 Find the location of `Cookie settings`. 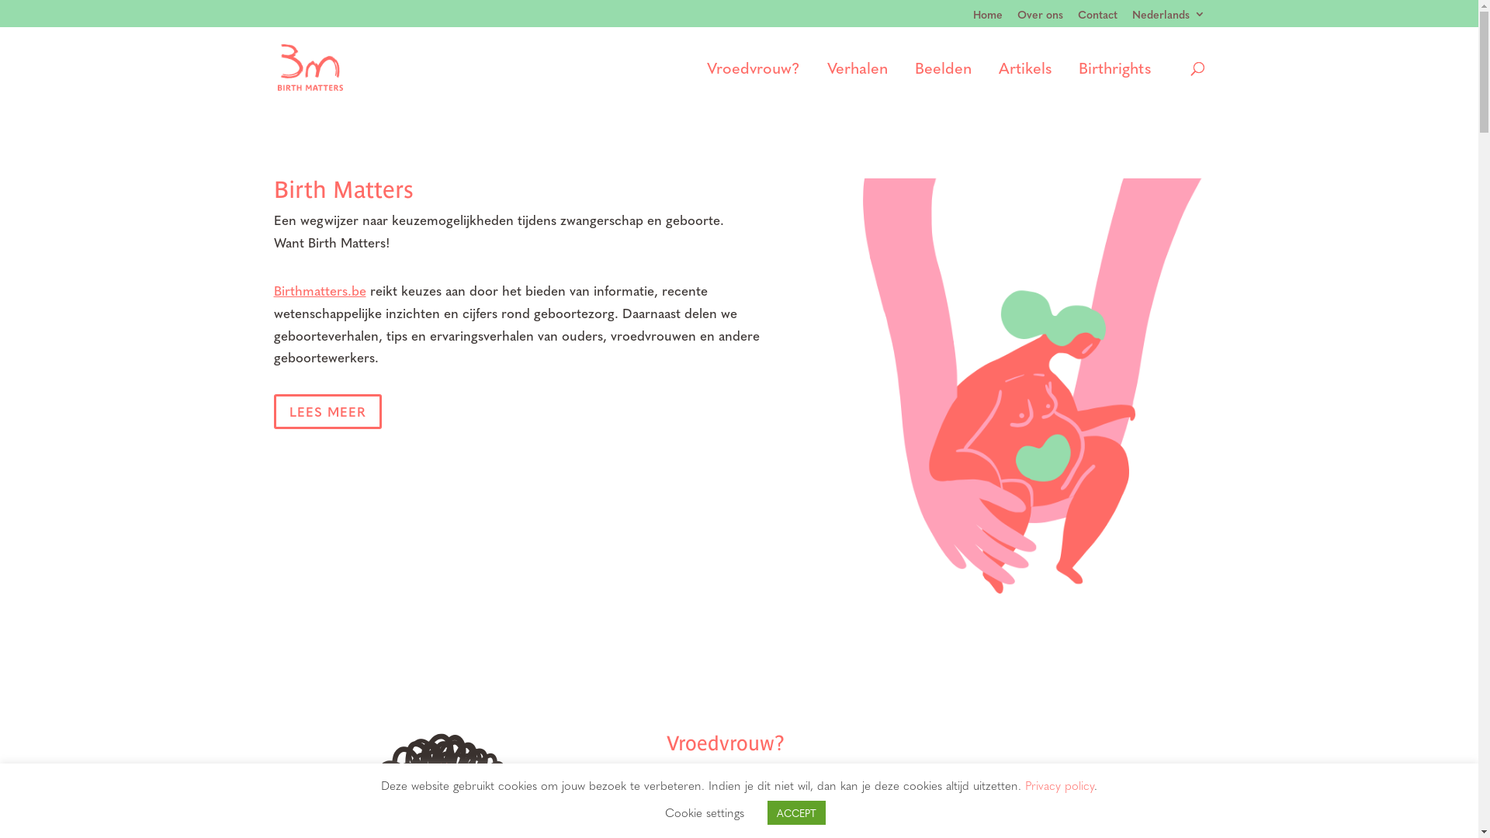

Cookie settings is located at coordinates (704, 812).